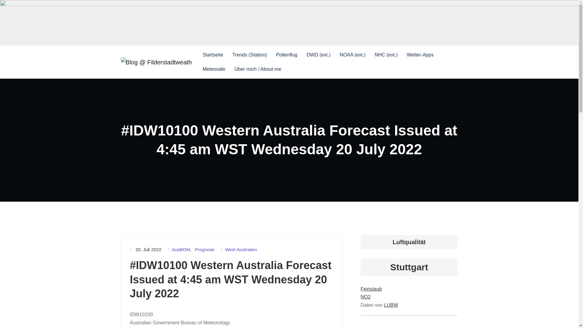  I want to click on Startseite, so click(213, 55).